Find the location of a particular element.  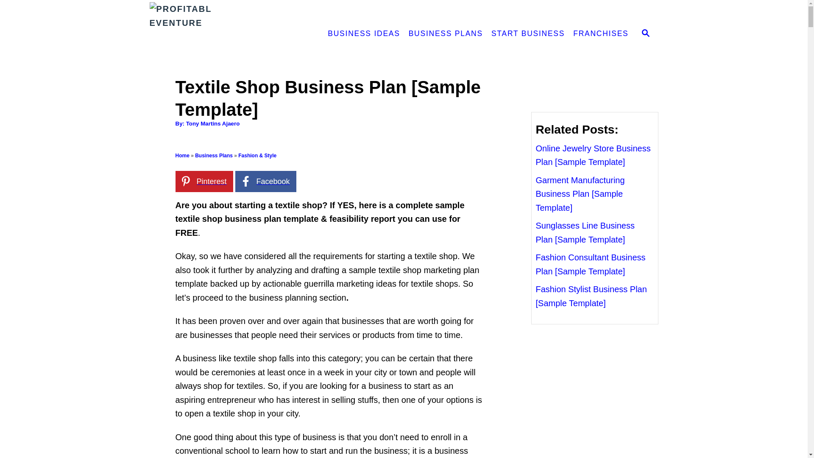

BUSINESS PLANS is located at coordinates (446, 34).